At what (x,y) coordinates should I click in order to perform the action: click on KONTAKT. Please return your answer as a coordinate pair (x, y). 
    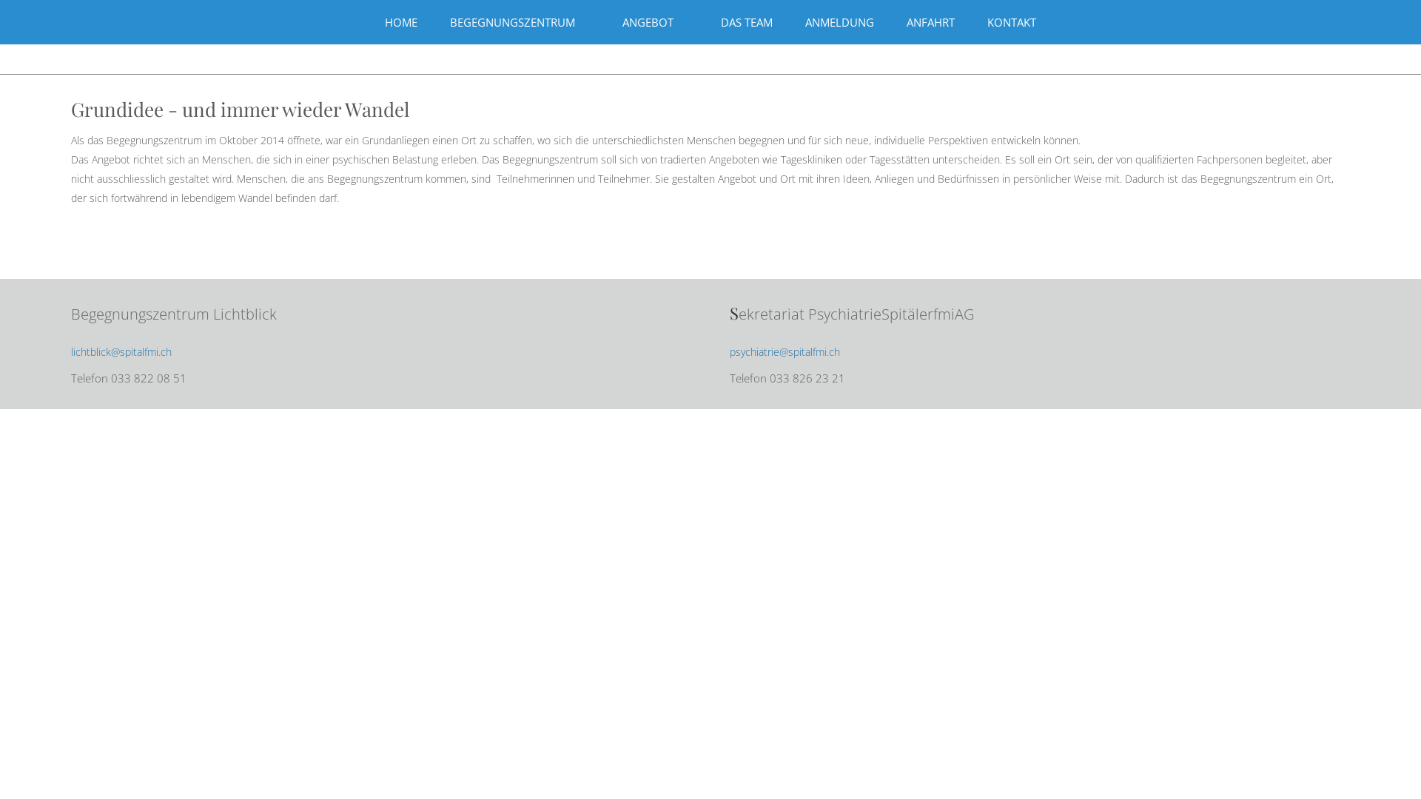
    Looking at the image, I should click on (1012, 22).